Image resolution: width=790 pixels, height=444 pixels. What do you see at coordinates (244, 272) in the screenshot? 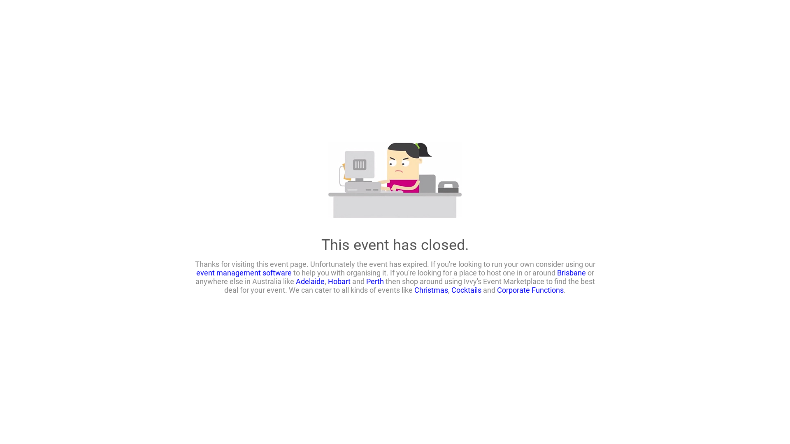
I see `event management software` at bounding box center [244, 272].